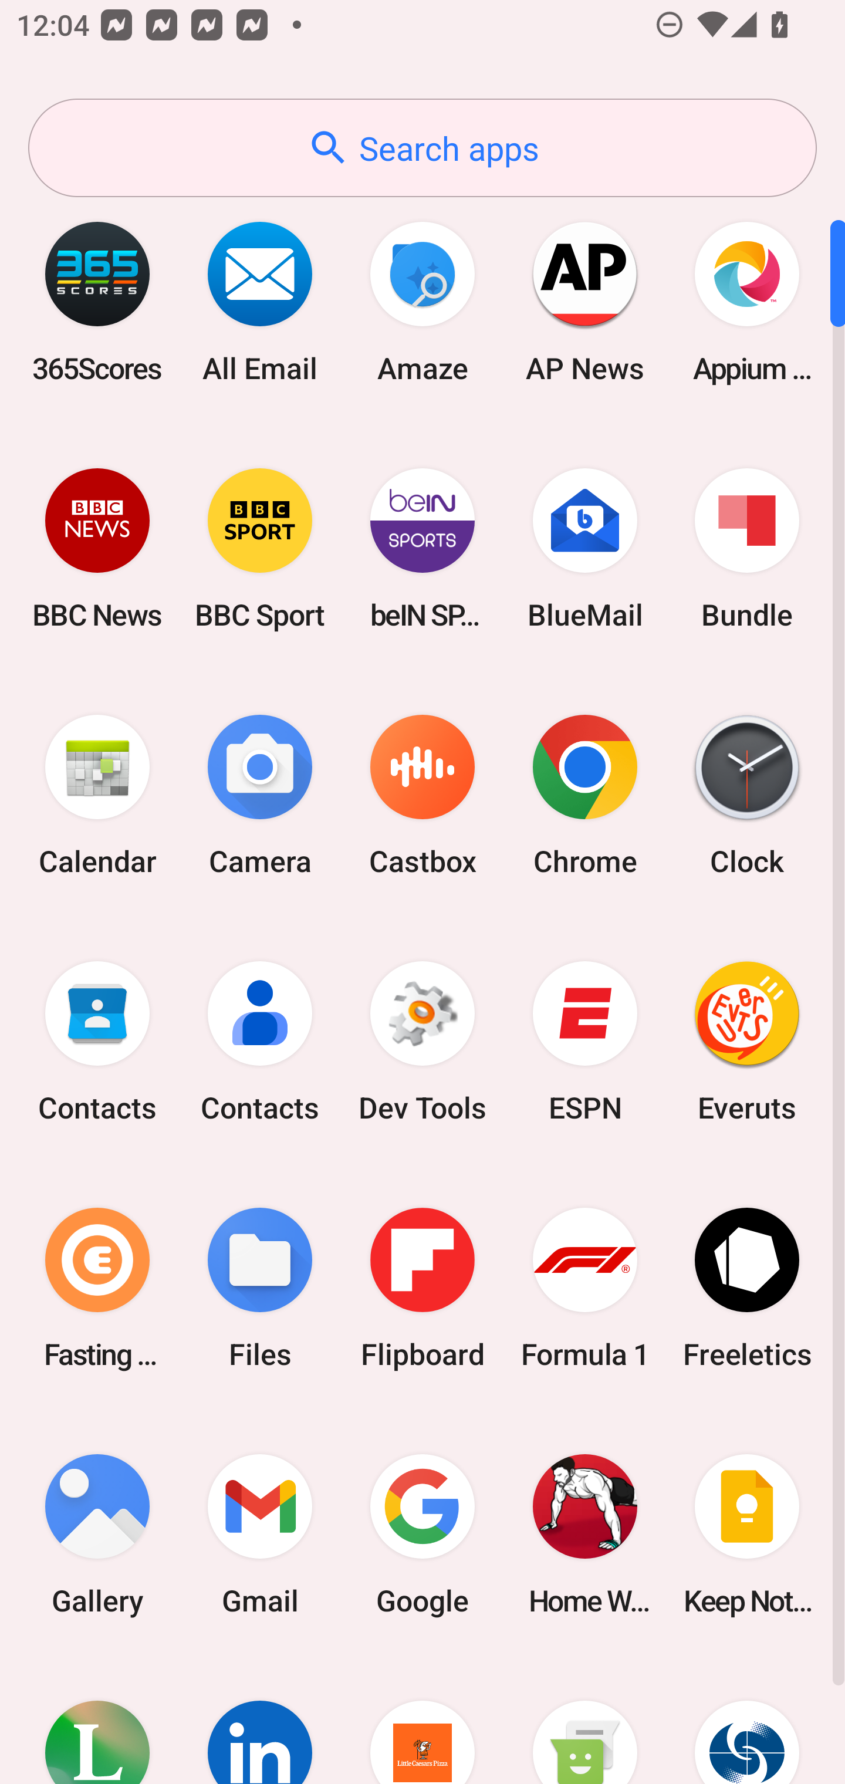 This screenshot has width=845, height=1784. What do you see at coordinates (260, 1288) in the screenshot?
I see `Files` at bounding box center [260, 1288].